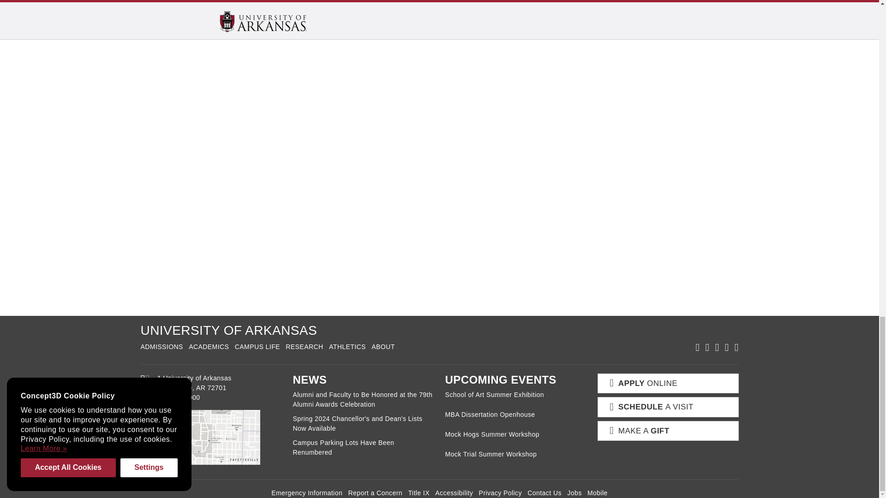  What do you see at coordinates (257, 347) in the screenshot?
I see `Campus Life at the University of Arkansas` at bounding box center [257, 347].